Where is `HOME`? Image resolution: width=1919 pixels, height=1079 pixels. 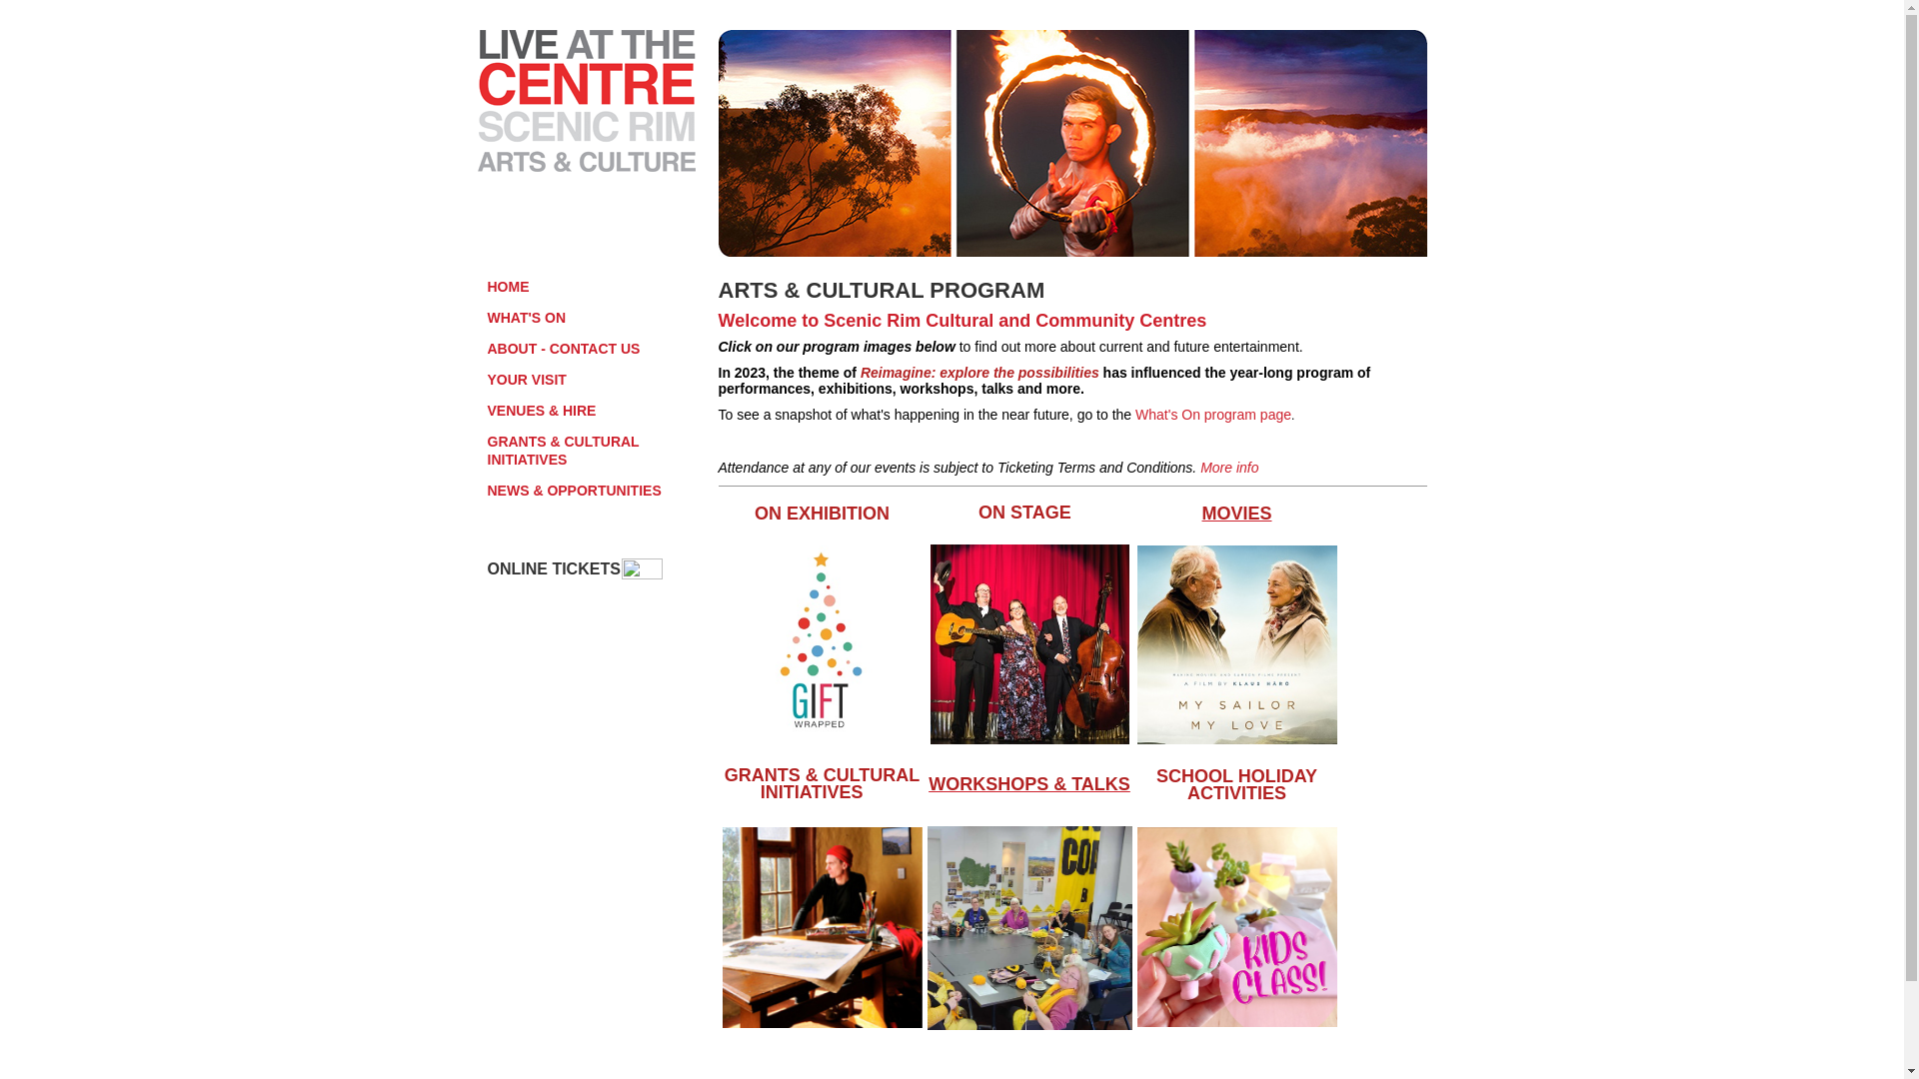 HOME is located at coordinates (596, 287).